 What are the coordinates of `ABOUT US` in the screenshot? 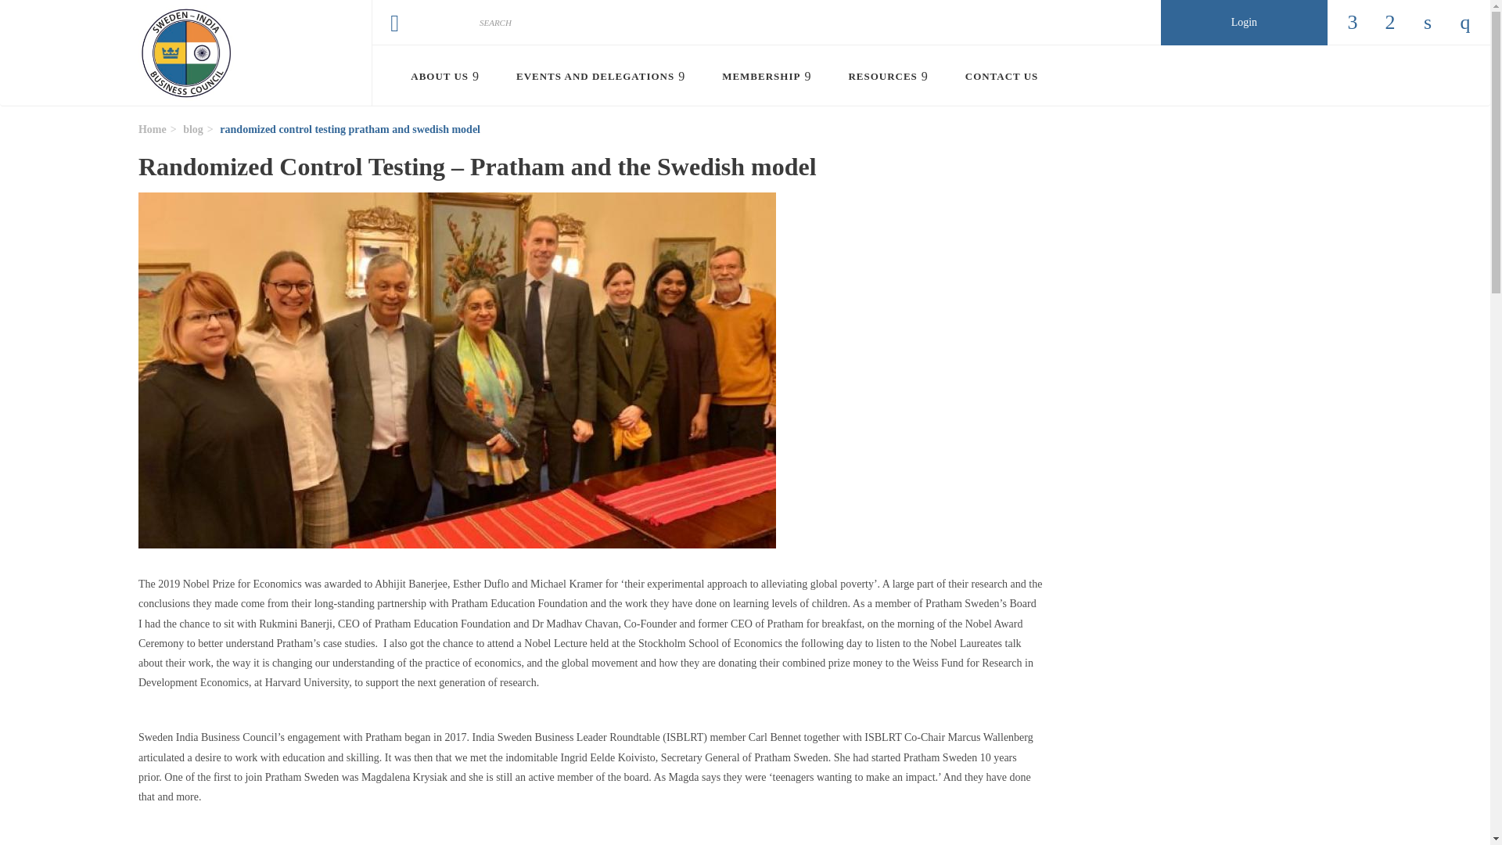 It's located at (452, 77).